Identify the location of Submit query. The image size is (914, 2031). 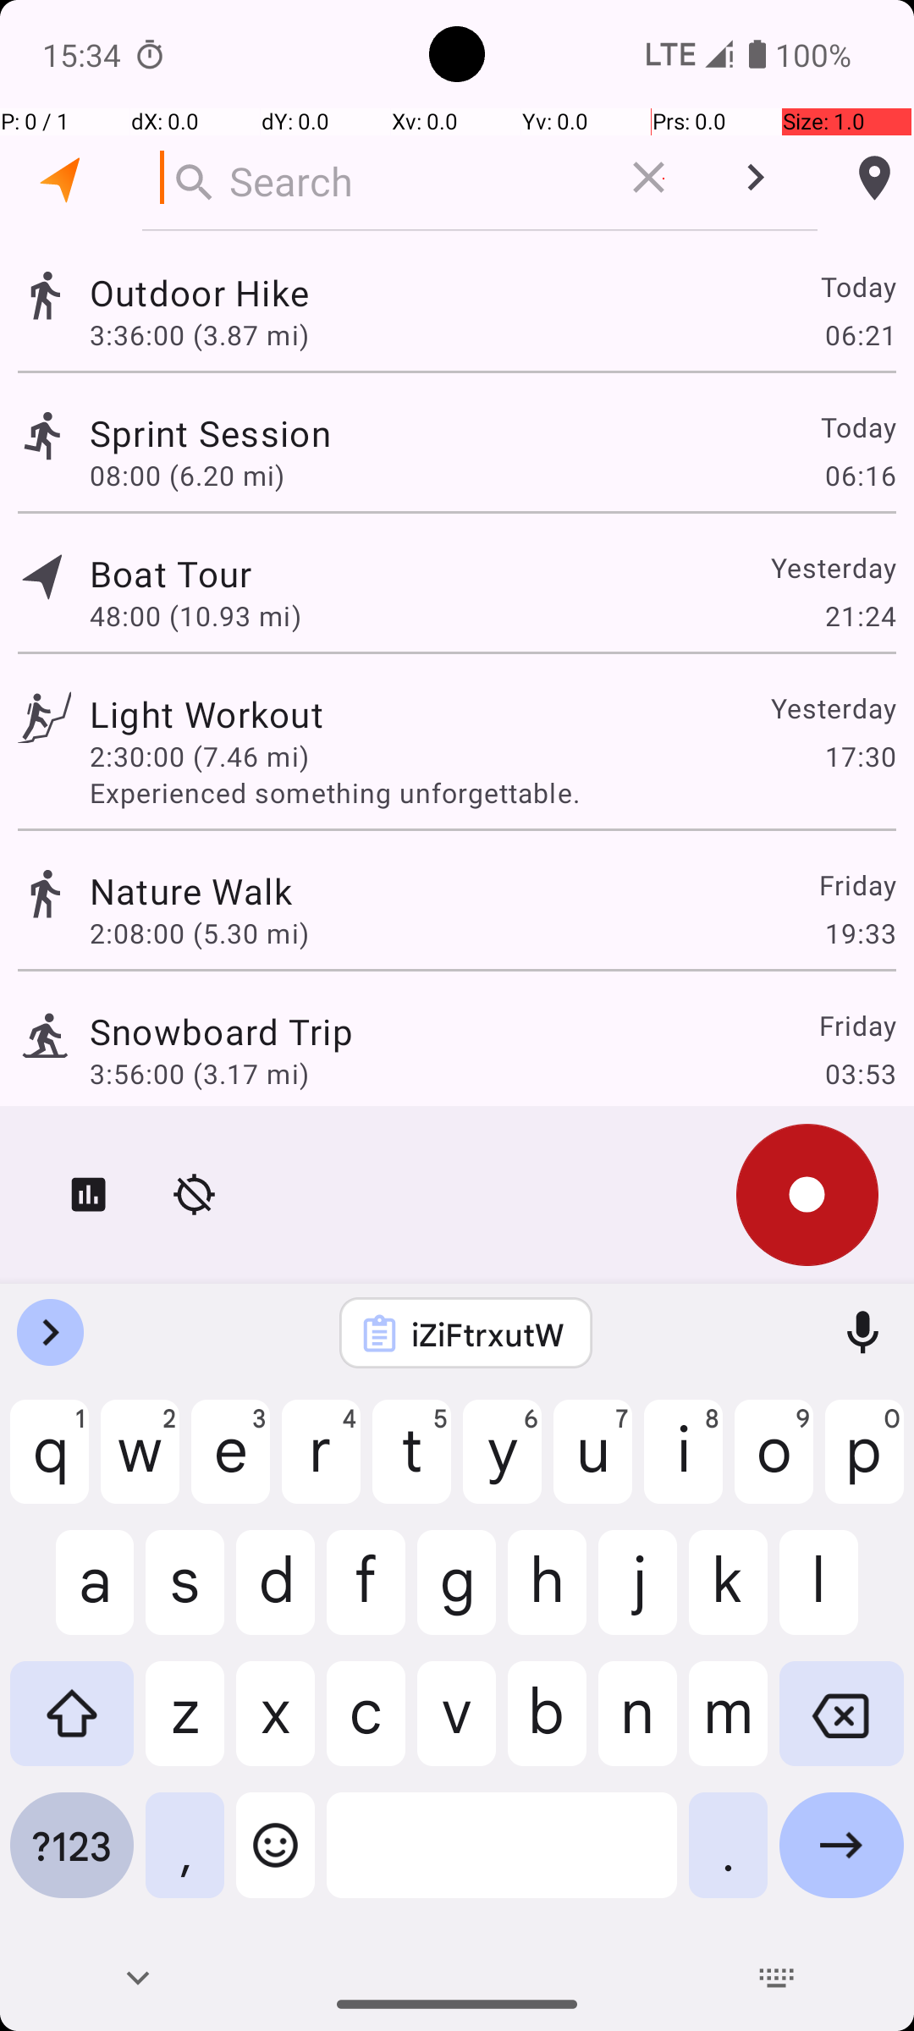
(755, 178).